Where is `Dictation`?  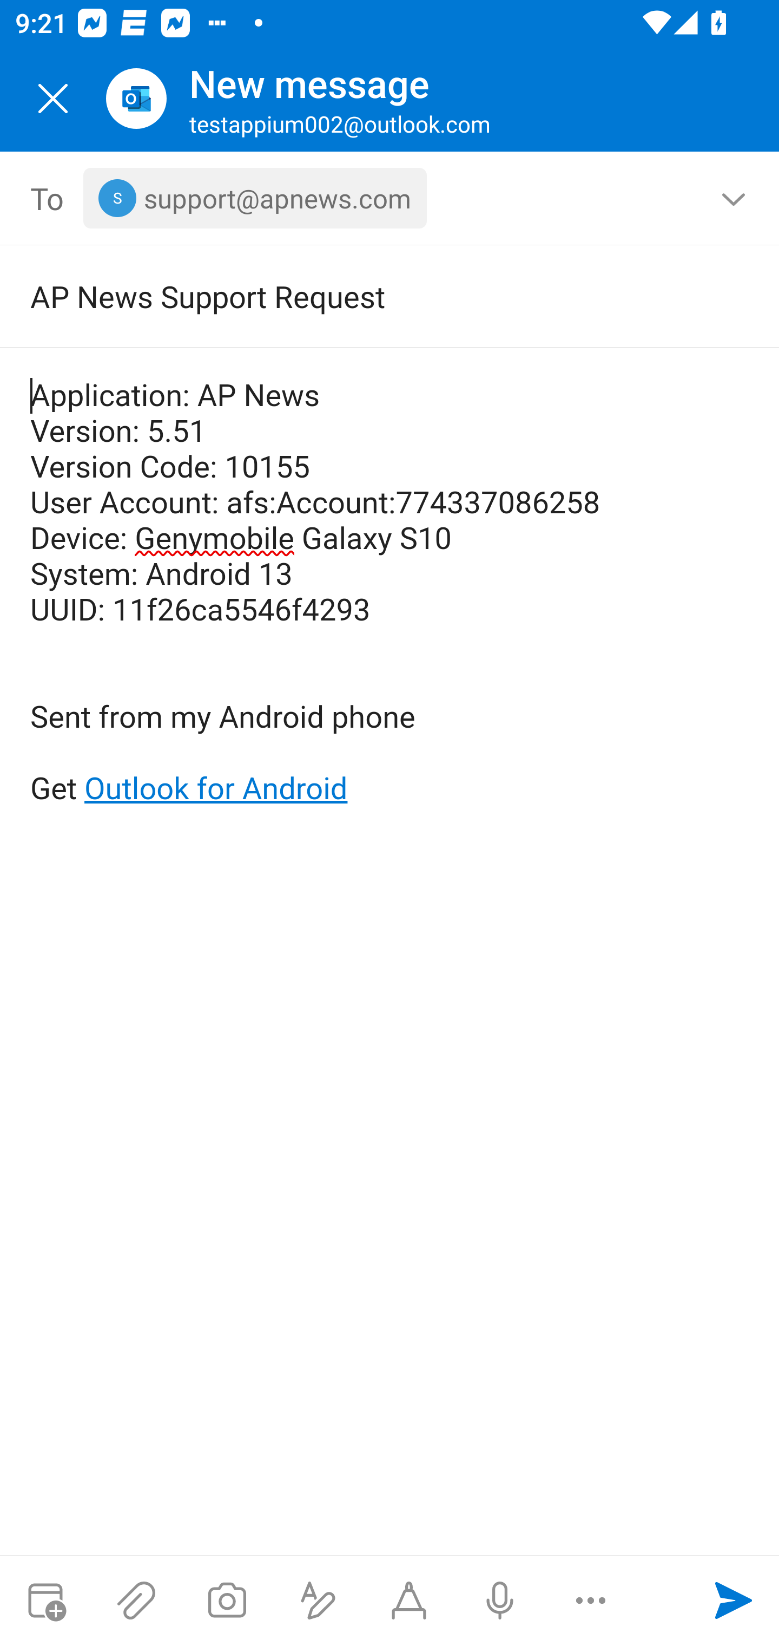 Dictation is located at coordinates (499, 1601).